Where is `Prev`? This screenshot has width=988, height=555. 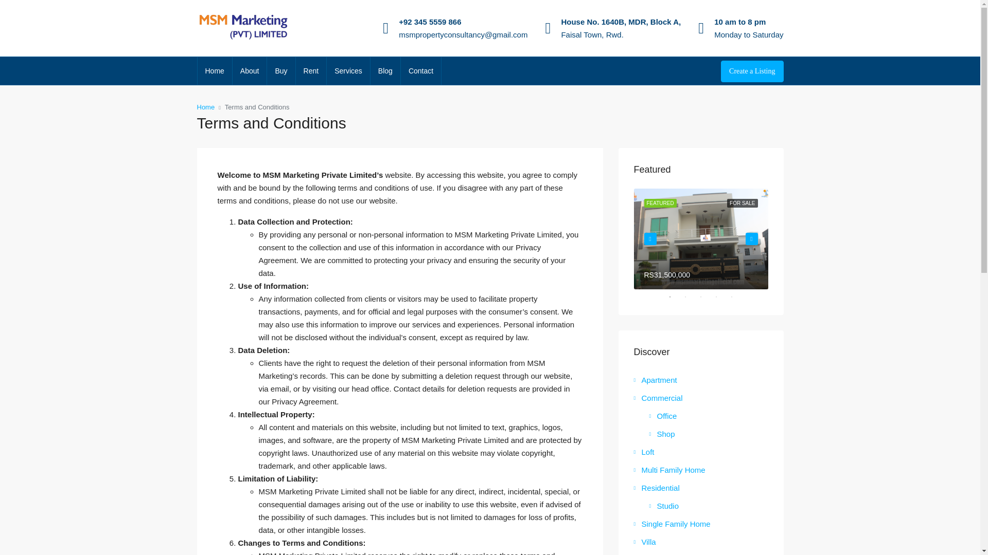
Prev is located at coordinates (650, 238).